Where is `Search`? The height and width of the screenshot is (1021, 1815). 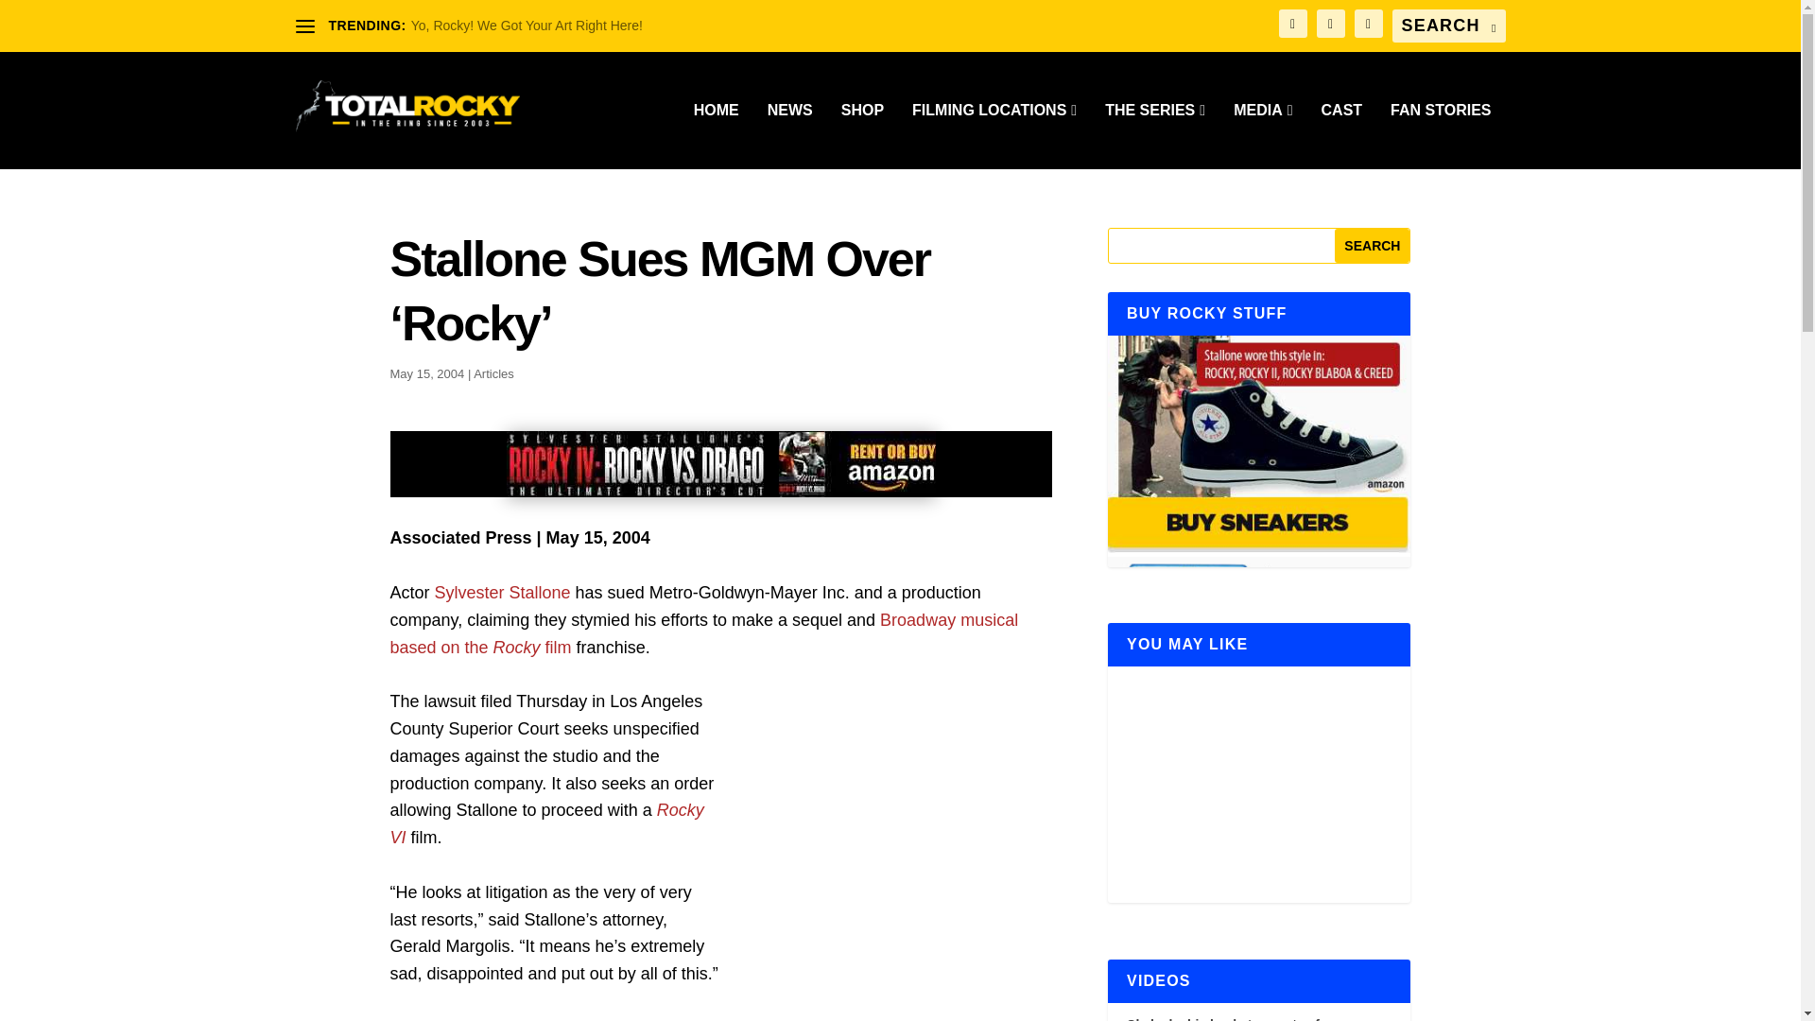
Search is located at coordinates (1372, 245).